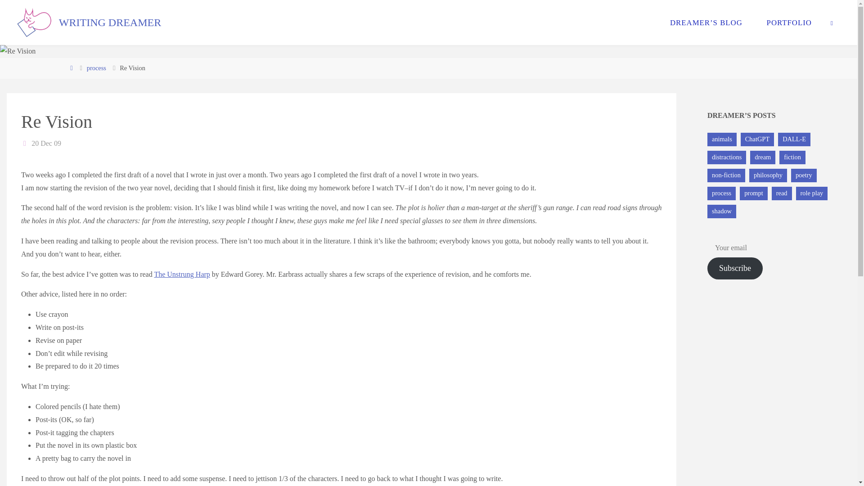 The height and width of the screenshot is (486, 864). Describe the element at coordinates (110, 22) in the screenshot. I see `words and images by mk swanson` at that location.